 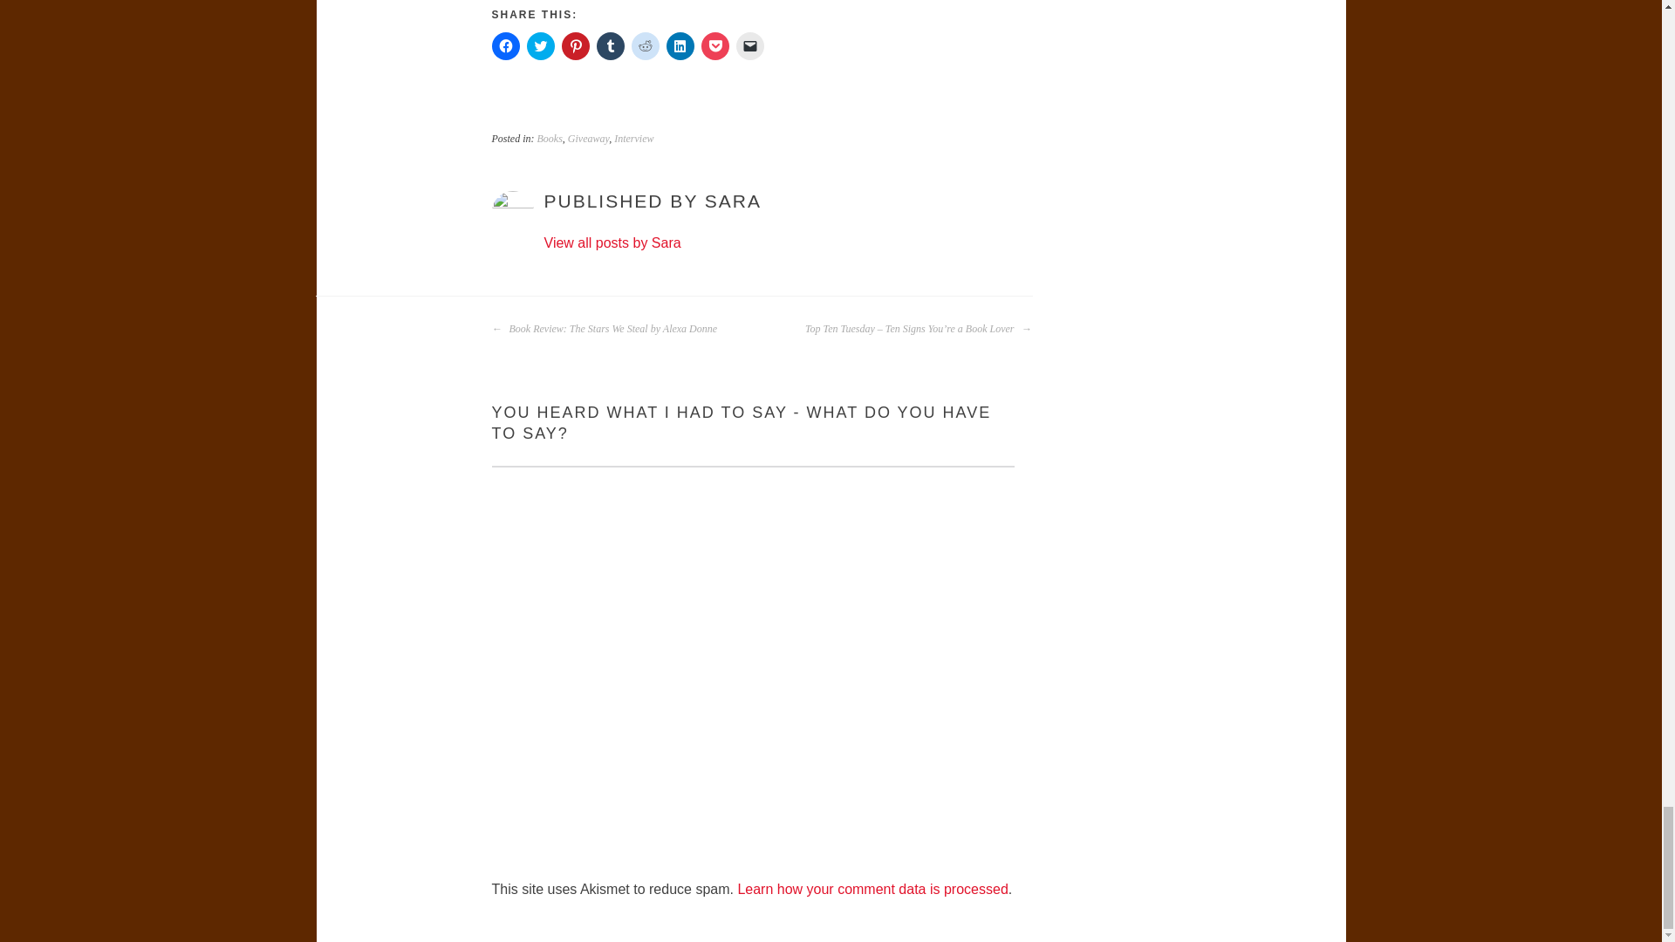 I want to click on Click to share on LinkedIn, so click(x=680, y=45).